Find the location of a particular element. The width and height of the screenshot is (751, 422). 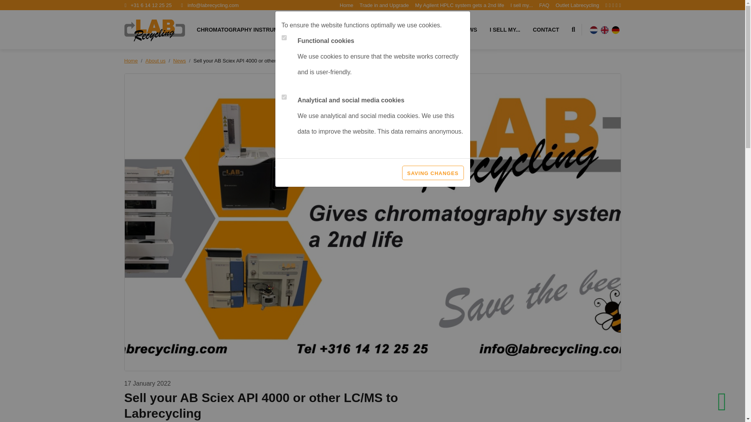

FAQ is located at coordinates (544, 5).